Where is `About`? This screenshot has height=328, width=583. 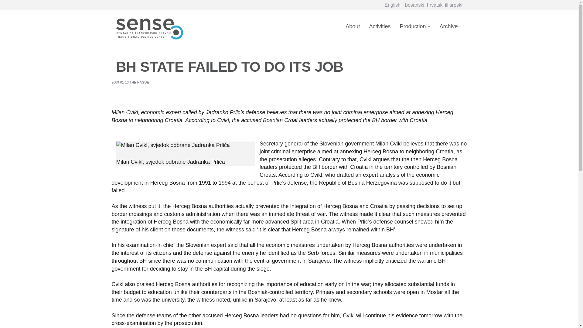 About is located at coordinates (353, 30).